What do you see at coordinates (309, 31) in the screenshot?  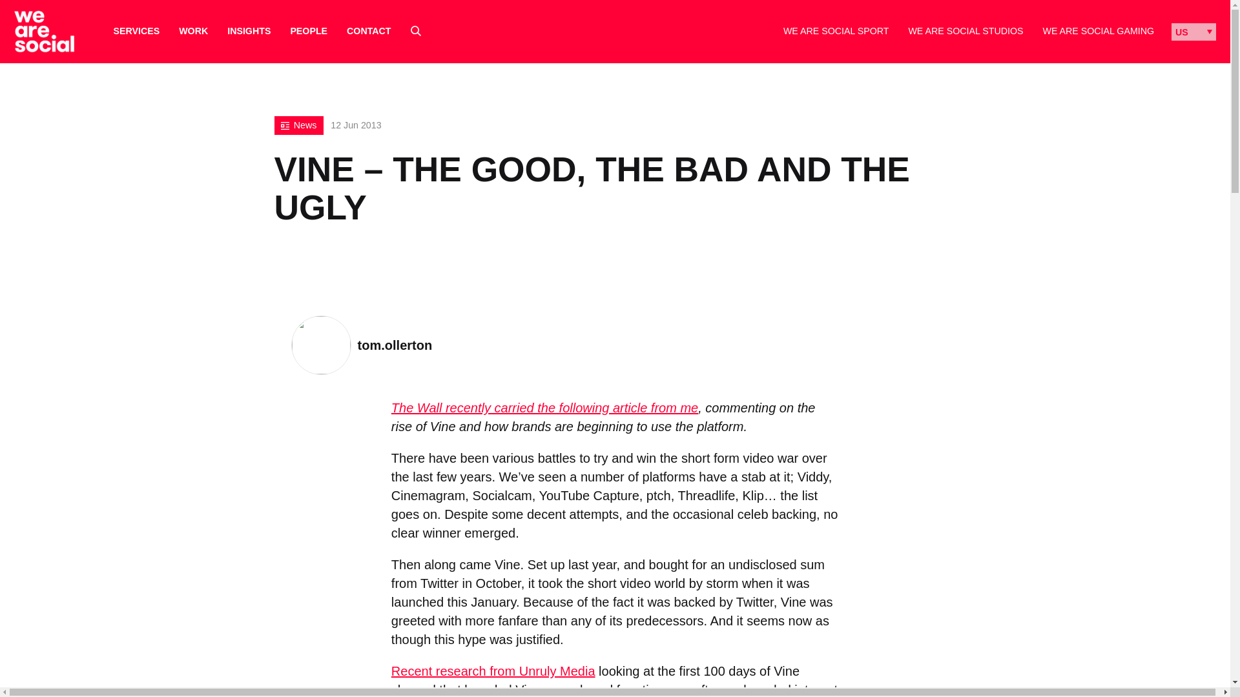 I see `PEOPLE` at bounding box center [309, 31].